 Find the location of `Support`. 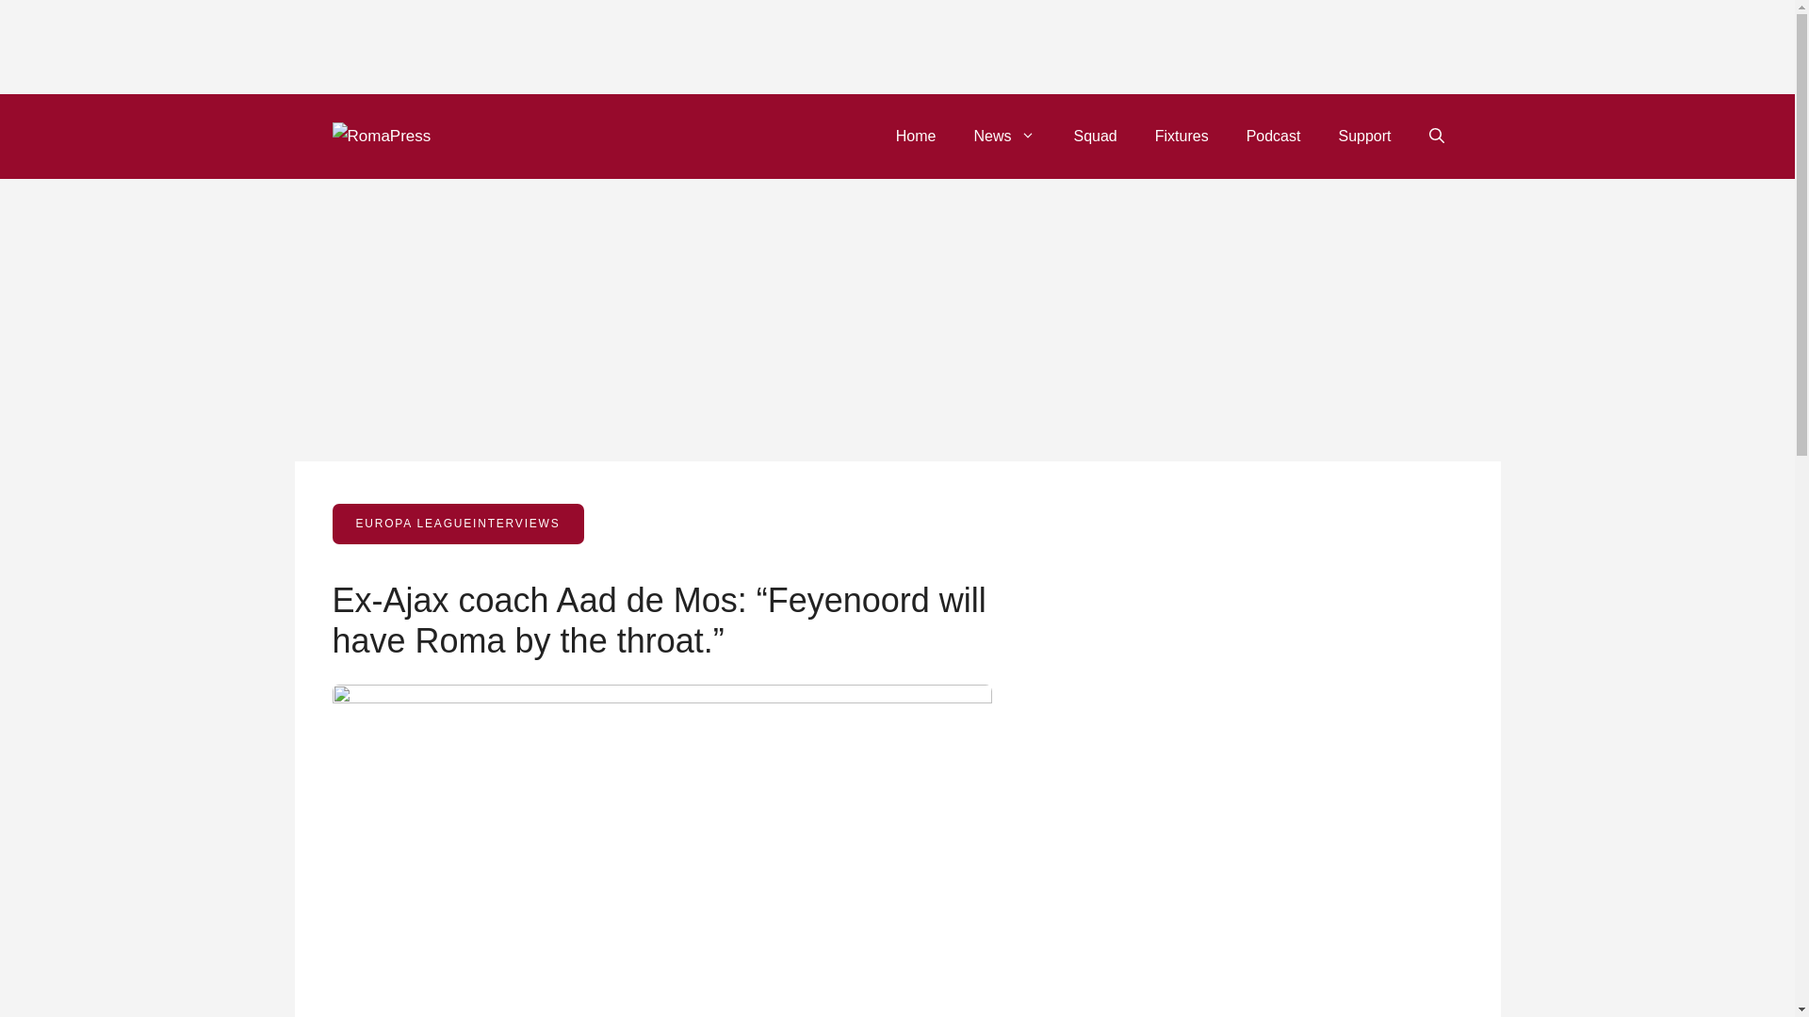

Support is located at coordinates (1363, 136).